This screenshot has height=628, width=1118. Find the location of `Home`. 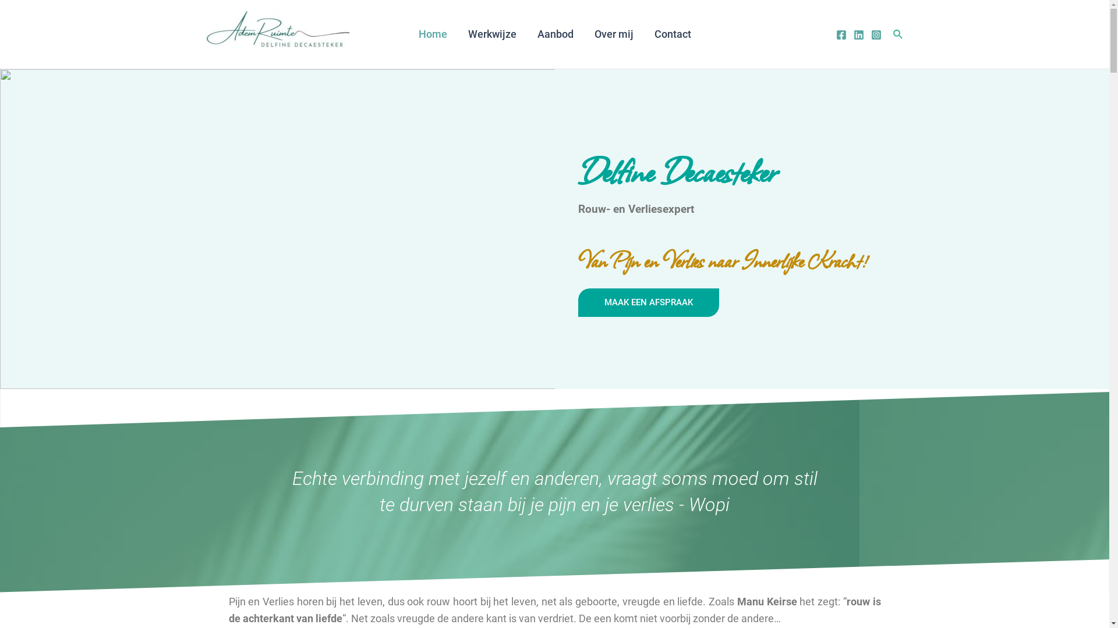

Home is located at coordinates (432, 34).